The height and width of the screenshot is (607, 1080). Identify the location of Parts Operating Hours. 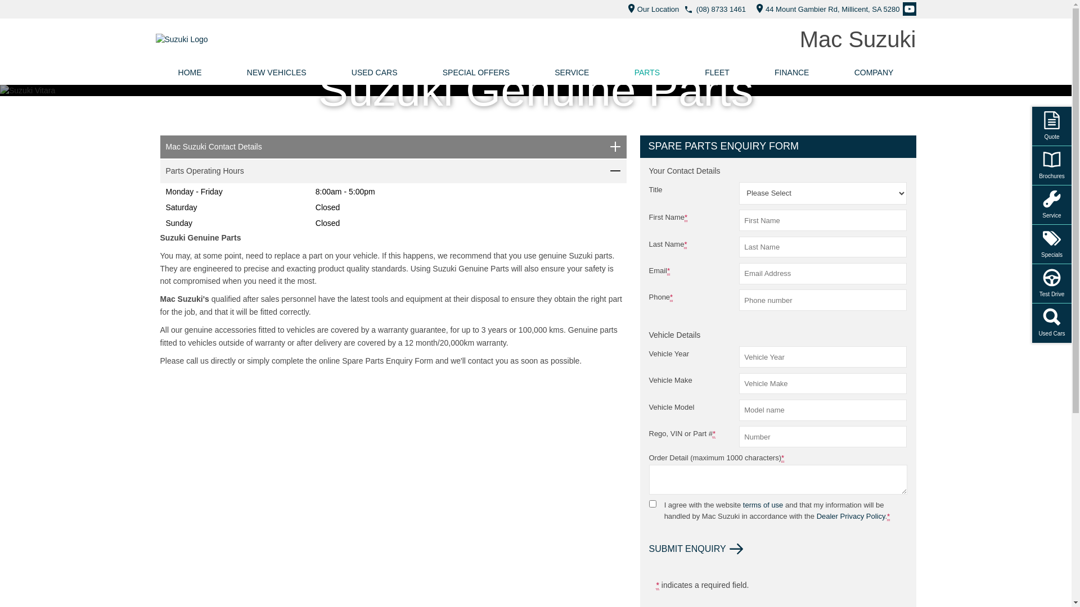
(393, 171).